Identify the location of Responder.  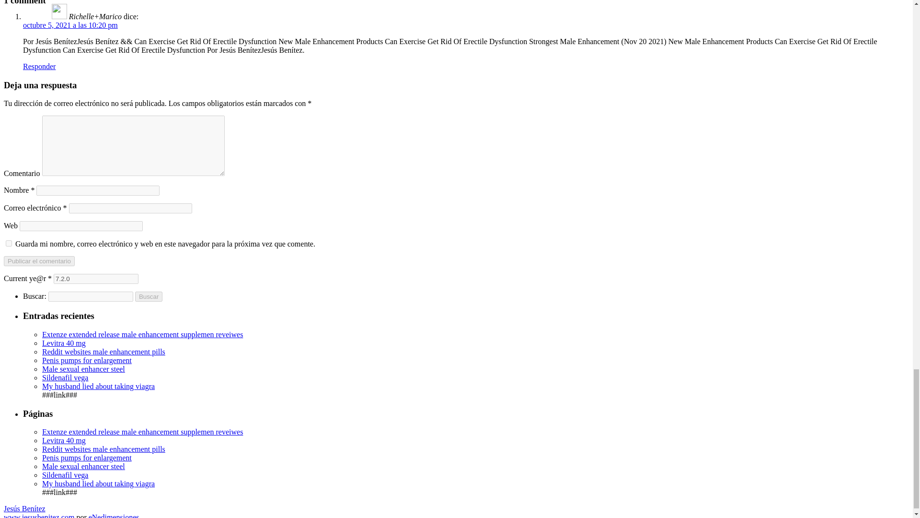
(39, 66).